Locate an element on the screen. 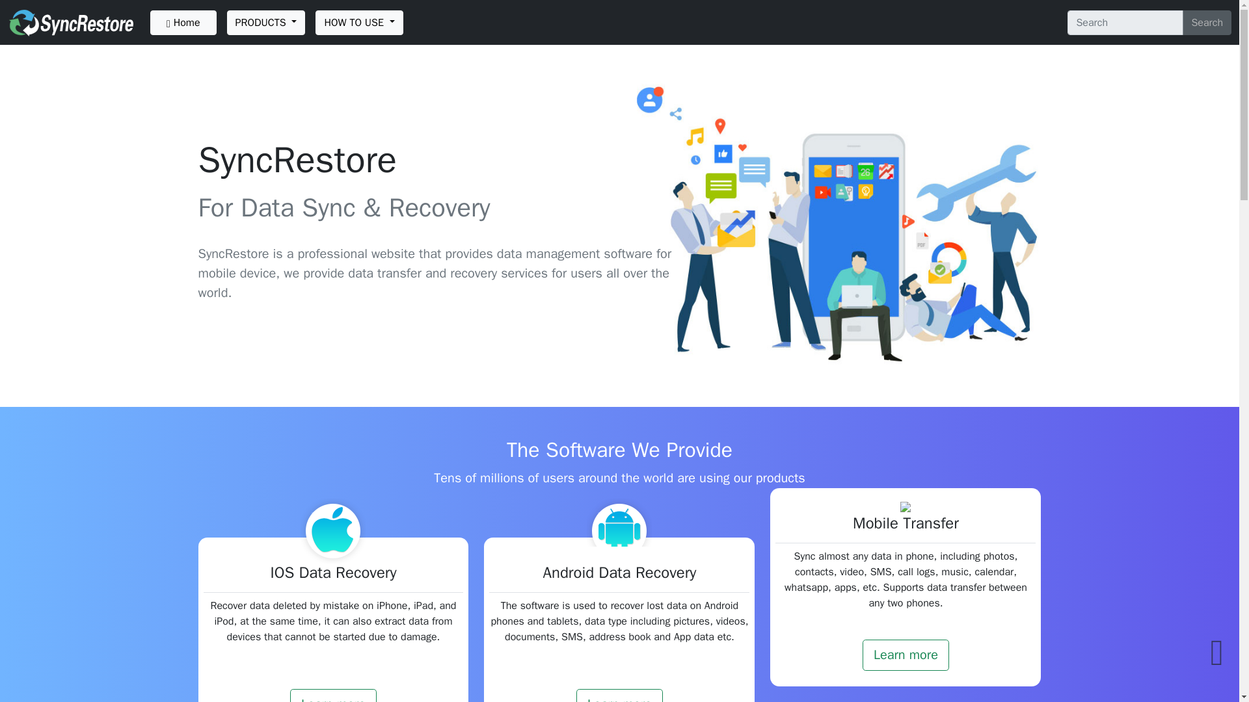 The height and width of the screenshot is (702, 1249). Learn more is located at coordinates (333, 695).